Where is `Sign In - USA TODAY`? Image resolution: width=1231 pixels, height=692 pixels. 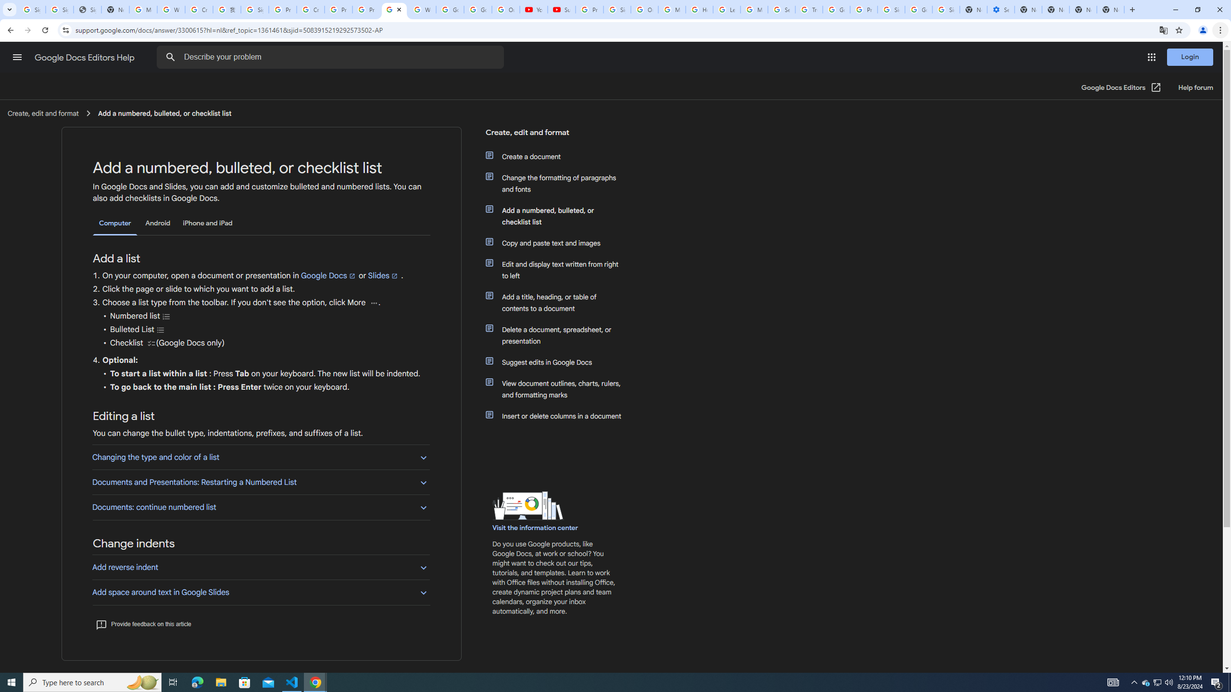 Sign In - USA TODAY is located at coordinates (88, 10).